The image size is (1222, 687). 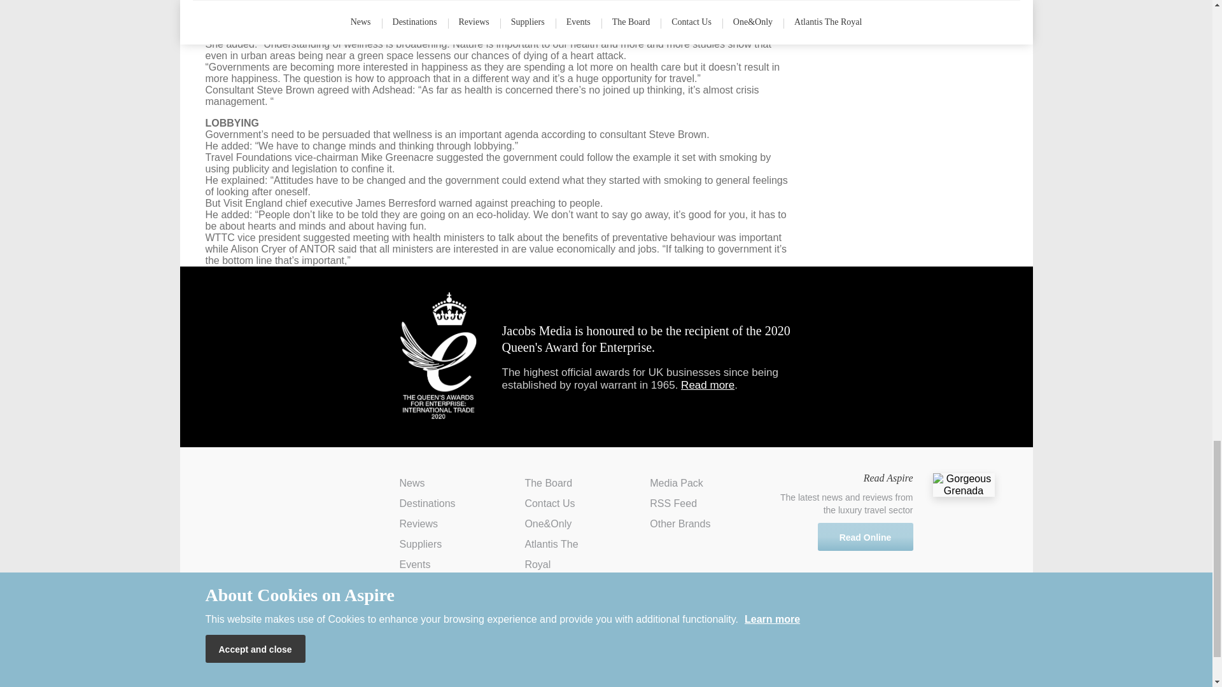 I want to click on Events, so click(x=415, y=565).